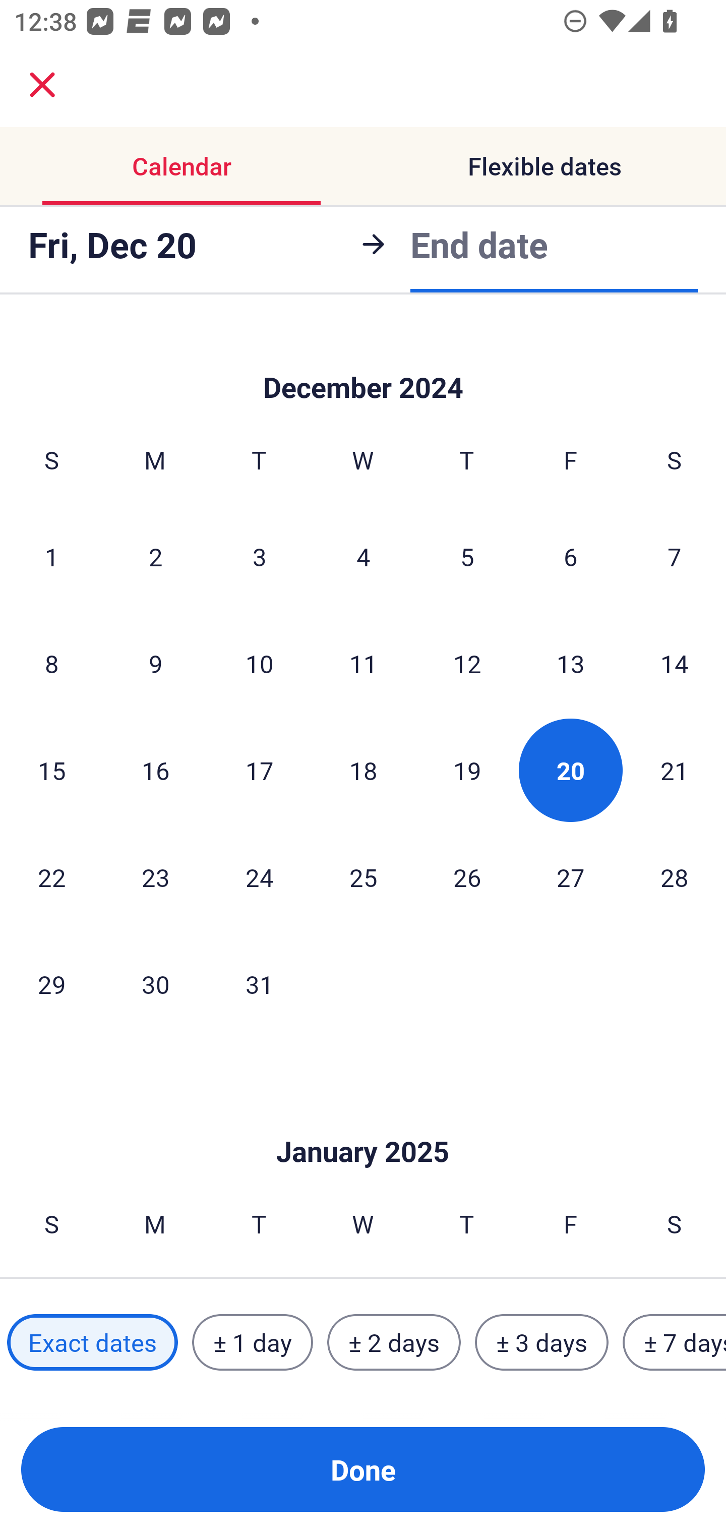 The height and width of the screenshot is (1533, 726). What do you see at coordinates (571, 876) in the screenshot?
I see `27 Friday, December 27, 2024` at bounding box center [571, 876].